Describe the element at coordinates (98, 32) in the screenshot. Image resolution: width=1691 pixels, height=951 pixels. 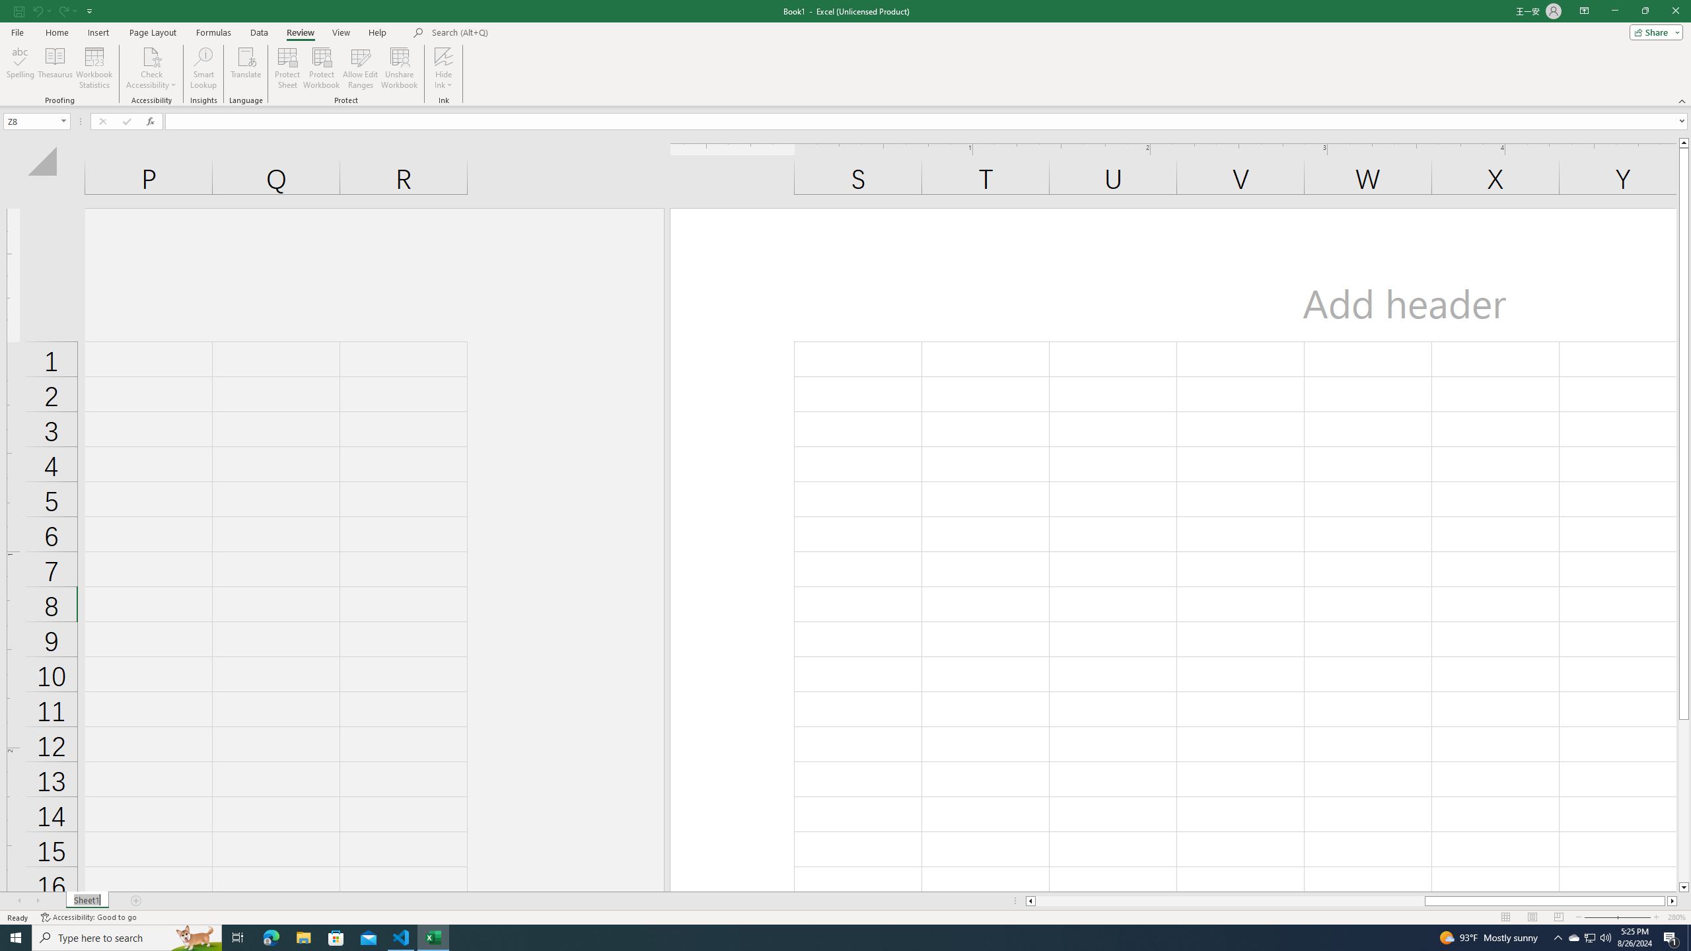
I see `Insert` at that location.